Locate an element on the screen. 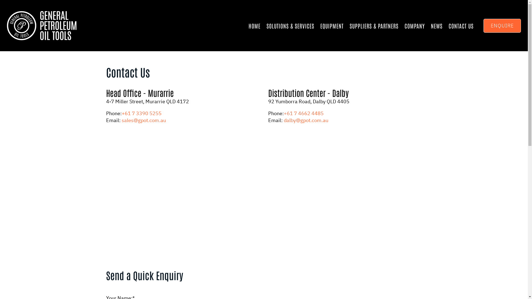 Image resolution: width=532 pixels, height=299 pixels. SOLUTIONS & SERVICES is located at coordinates (290, 26).